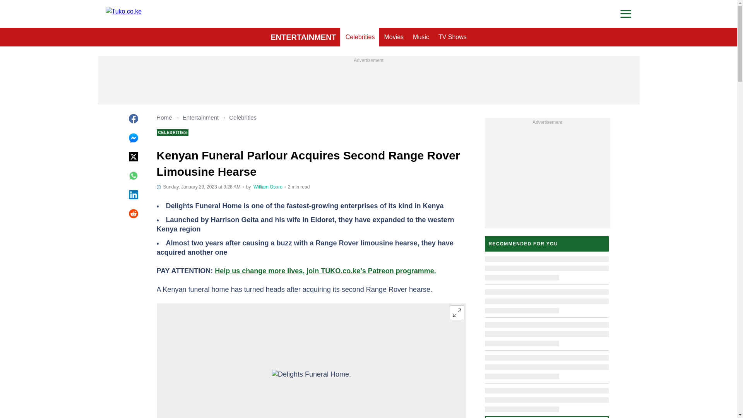  Describe the element at coordinates (421, 37) in the screenshot. I see `Music` at that location.